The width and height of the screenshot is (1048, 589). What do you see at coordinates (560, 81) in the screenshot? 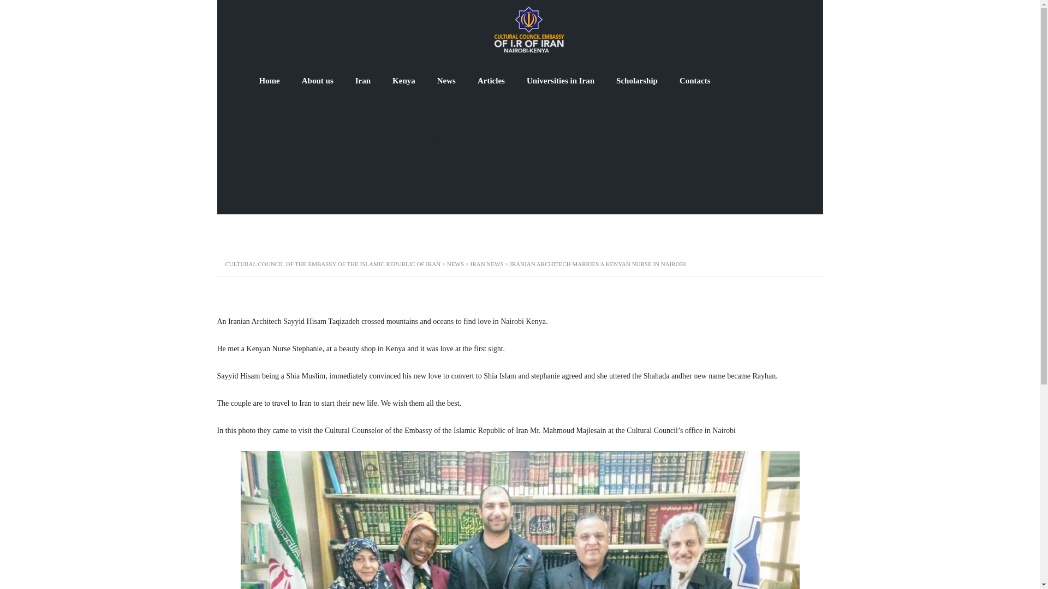
I see `Universities in Iran` at bounding box center [560, 81].